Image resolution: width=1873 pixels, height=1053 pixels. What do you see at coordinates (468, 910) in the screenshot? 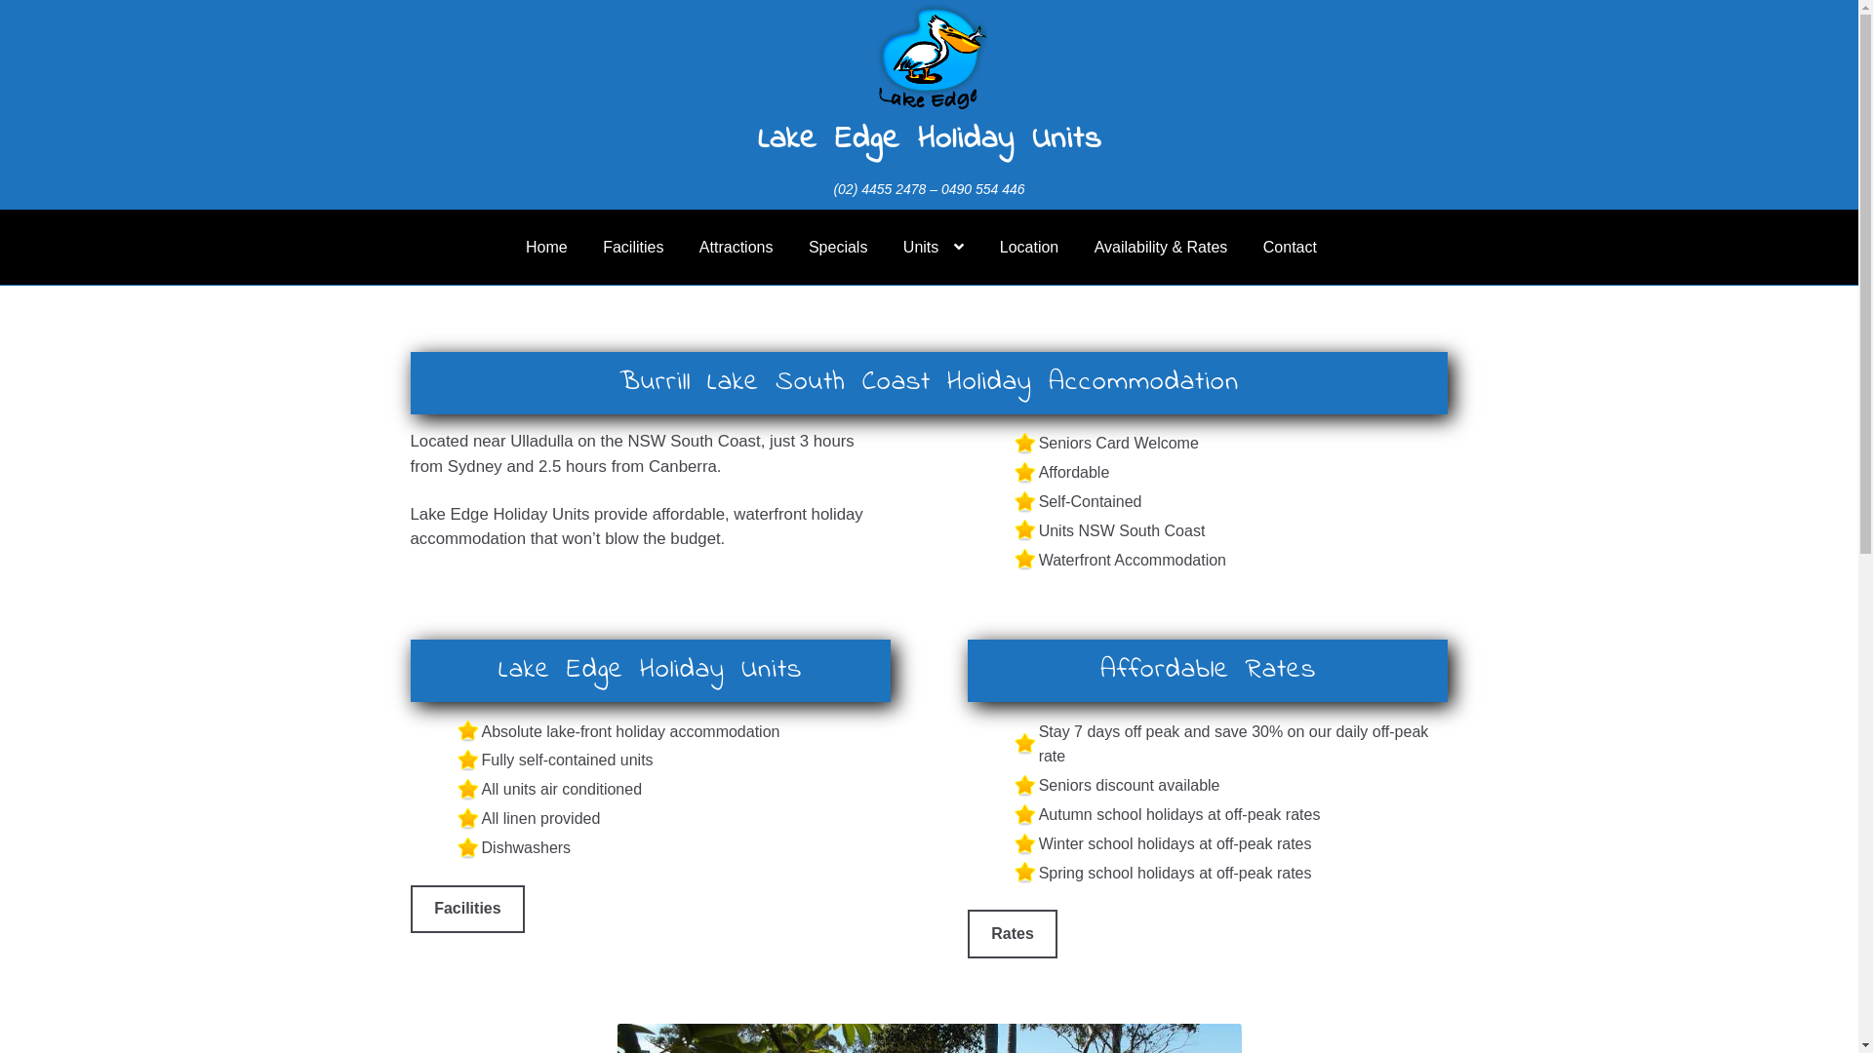
I see `Facilities` at bounding box center [468, 910].